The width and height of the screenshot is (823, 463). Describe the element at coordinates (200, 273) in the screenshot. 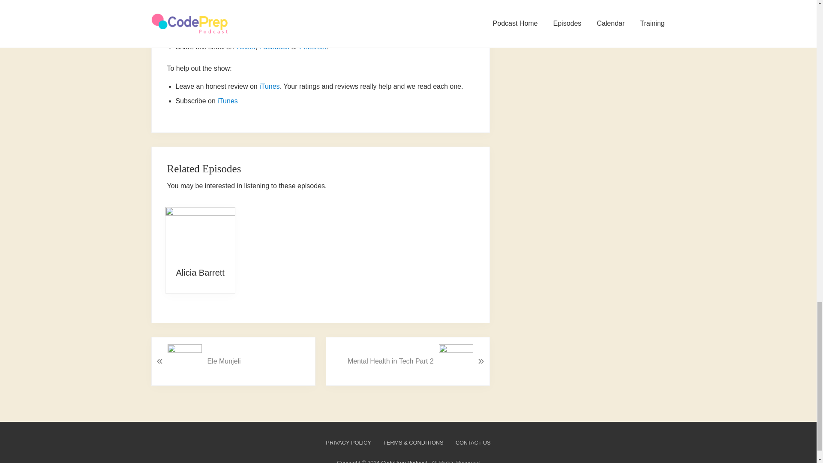

I see `Alicia Barrett` at that location.